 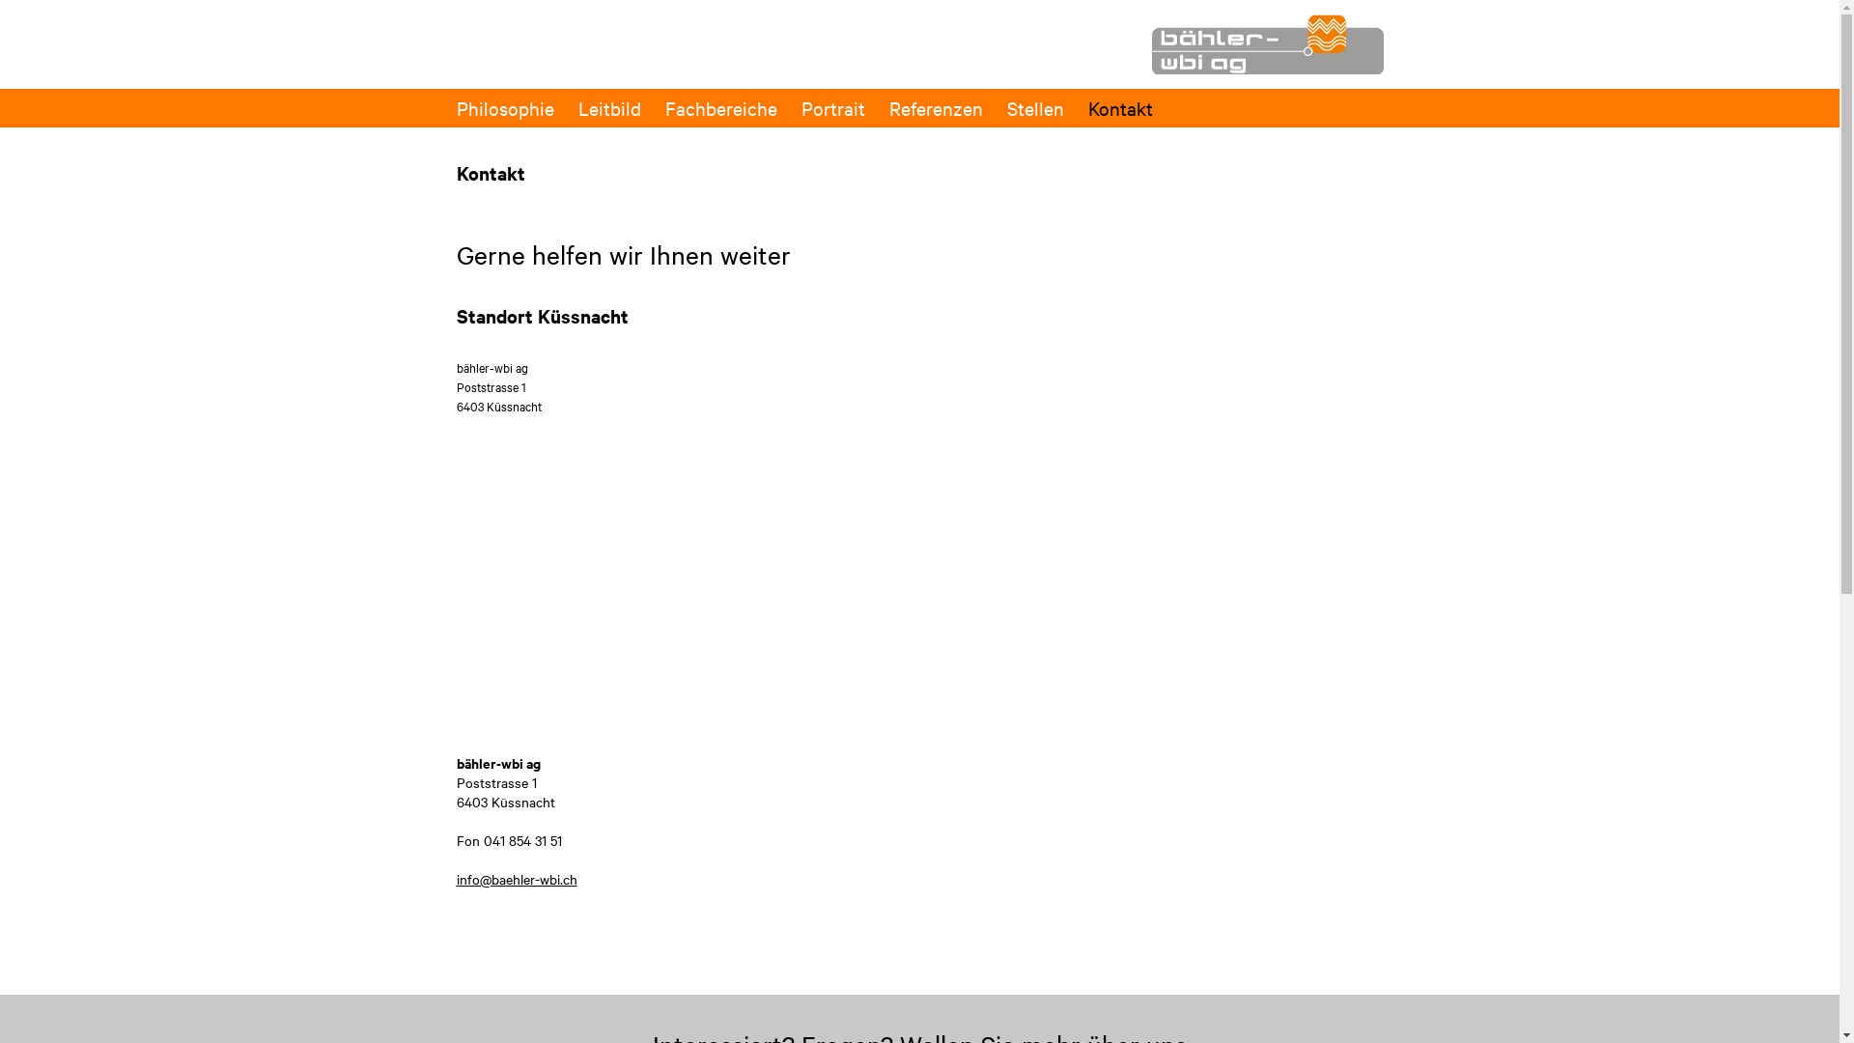 What do you see at coordinates (720, 108) in the screenshot?
I see `Fachbereiche` at bounding box center [720, 108].